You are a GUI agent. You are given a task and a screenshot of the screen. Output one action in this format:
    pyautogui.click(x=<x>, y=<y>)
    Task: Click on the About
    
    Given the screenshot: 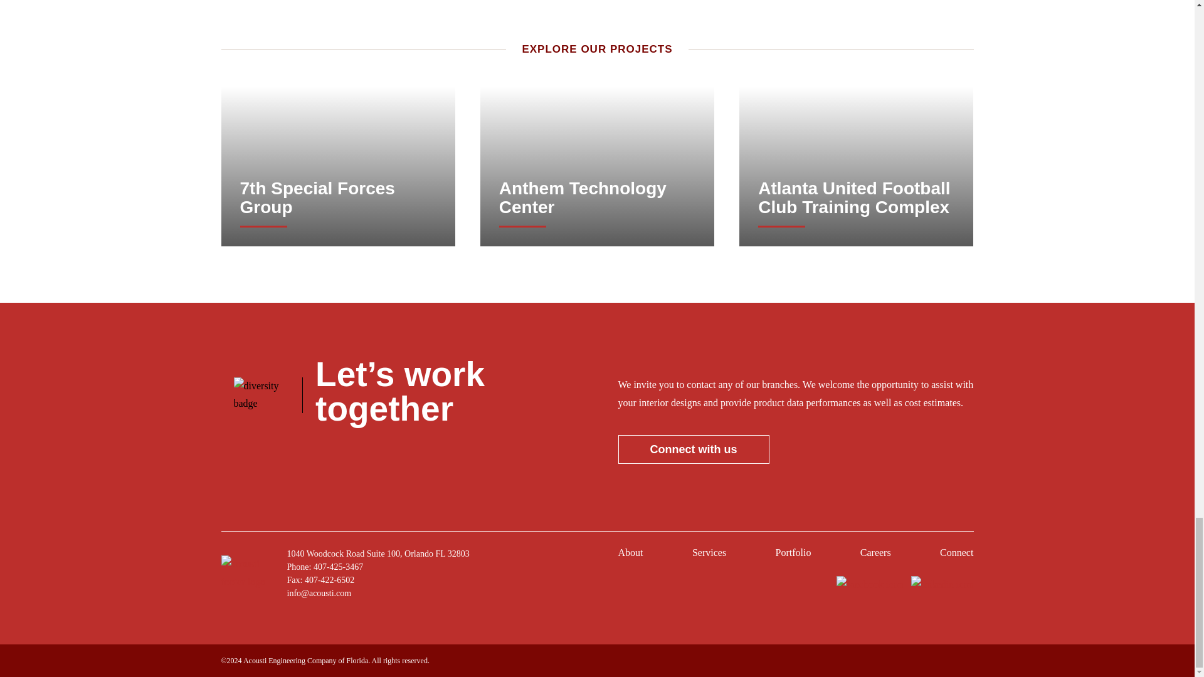 What is the action you would take?
    pyautogui.click(x=631, y=555)
    